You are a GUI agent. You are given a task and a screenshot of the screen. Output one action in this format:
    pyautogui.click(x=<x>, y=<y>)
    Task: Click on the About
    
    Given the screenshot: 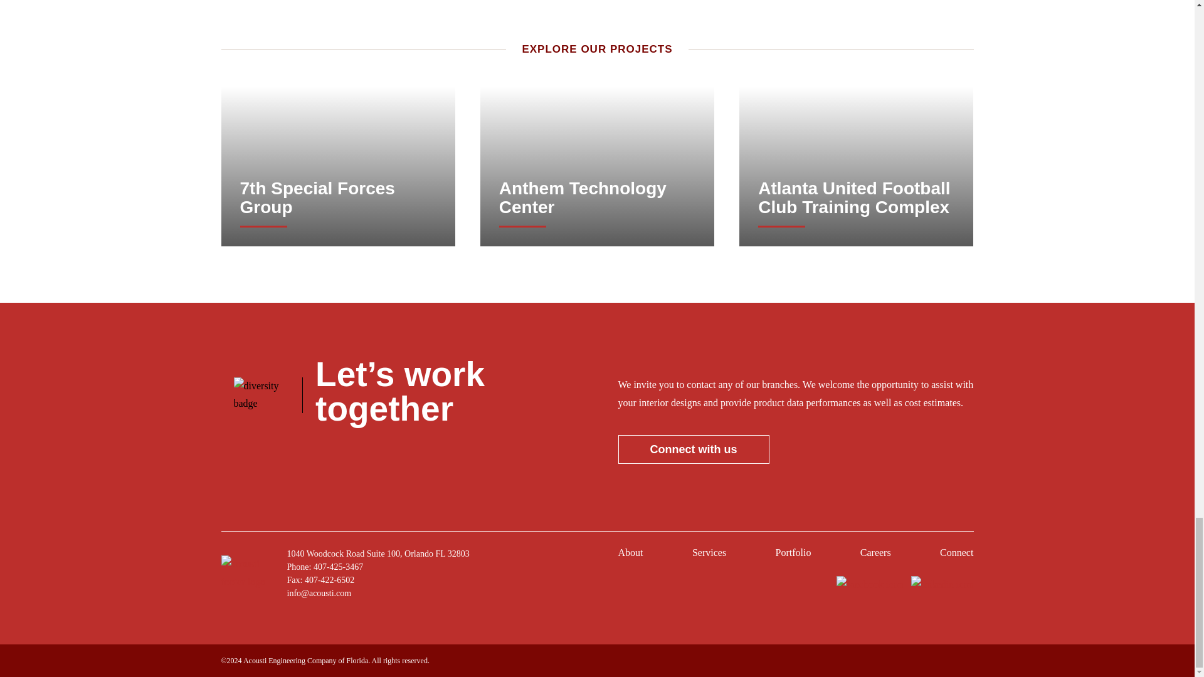 What is the action you would take?
    pyautogui.click(x=631, y=555)
    